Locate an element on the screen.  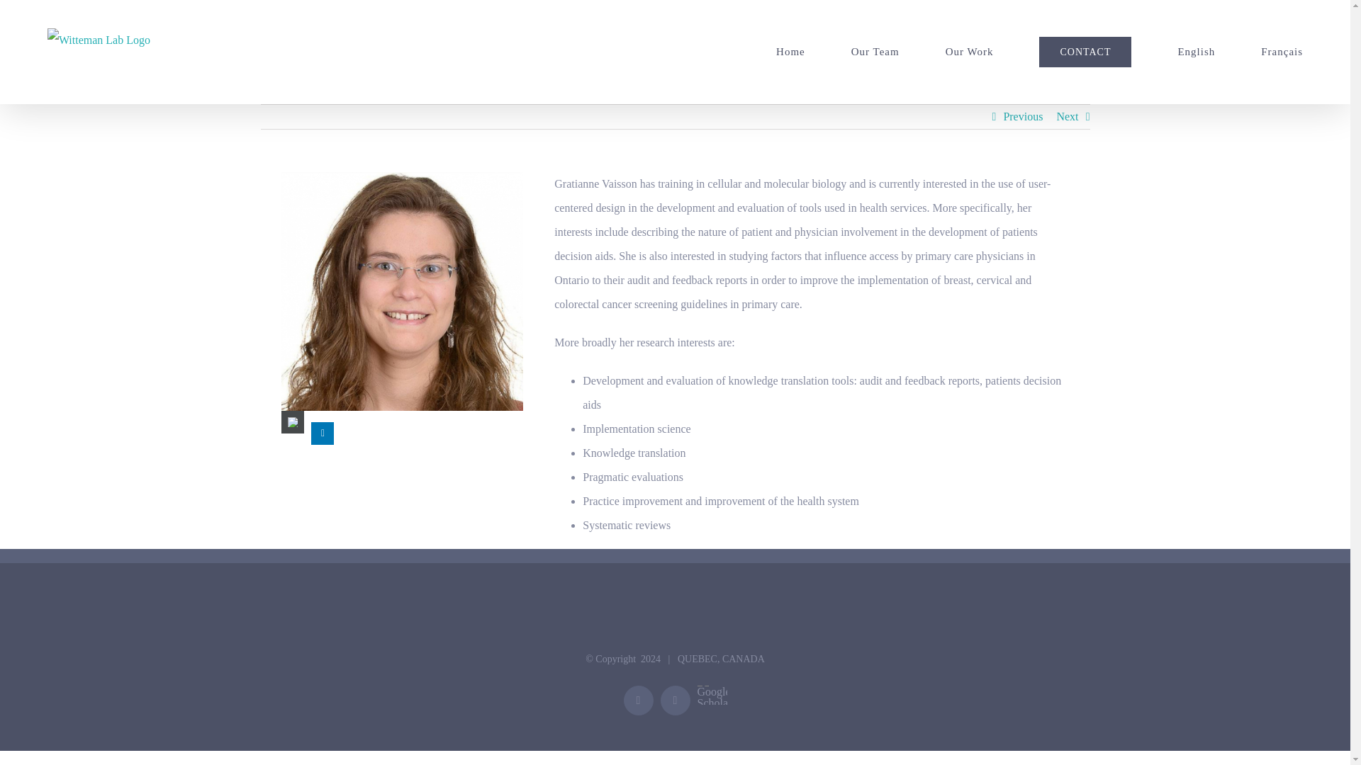
Next is located at coordinates (1066, 116).